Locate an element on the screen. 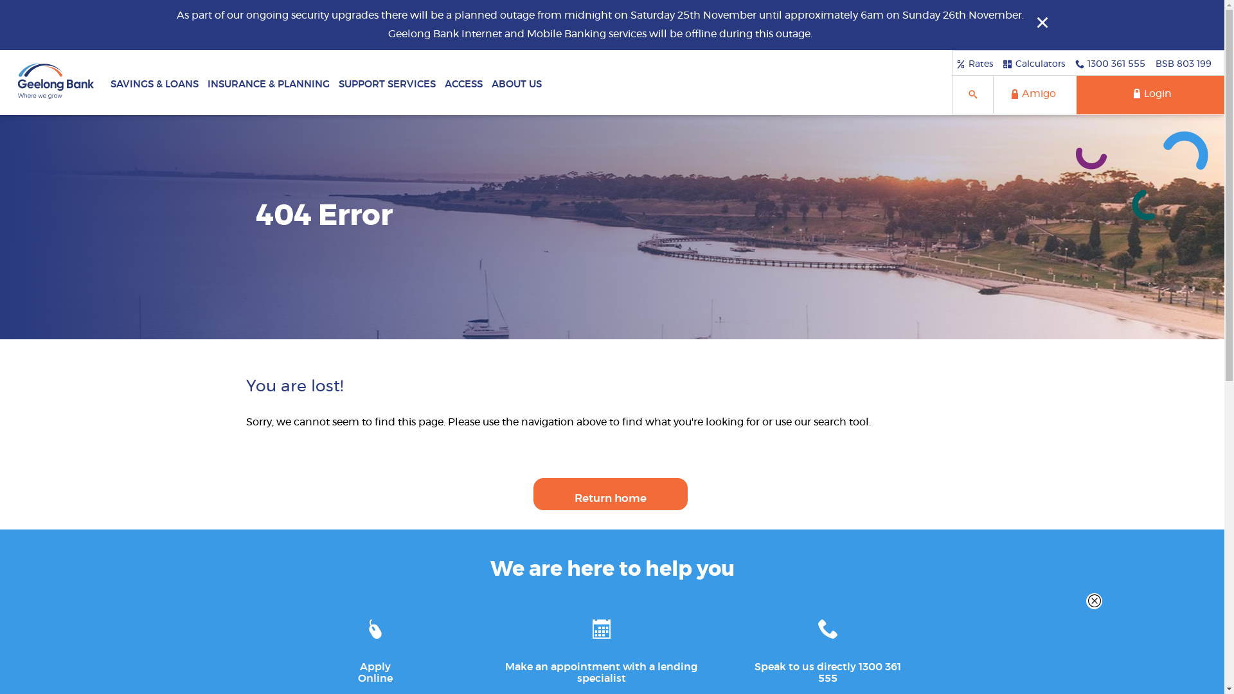 Image resolution: width=1234 pixels, height=694 pixels. 1300 361 555 is located at coordinates (1111, 64).